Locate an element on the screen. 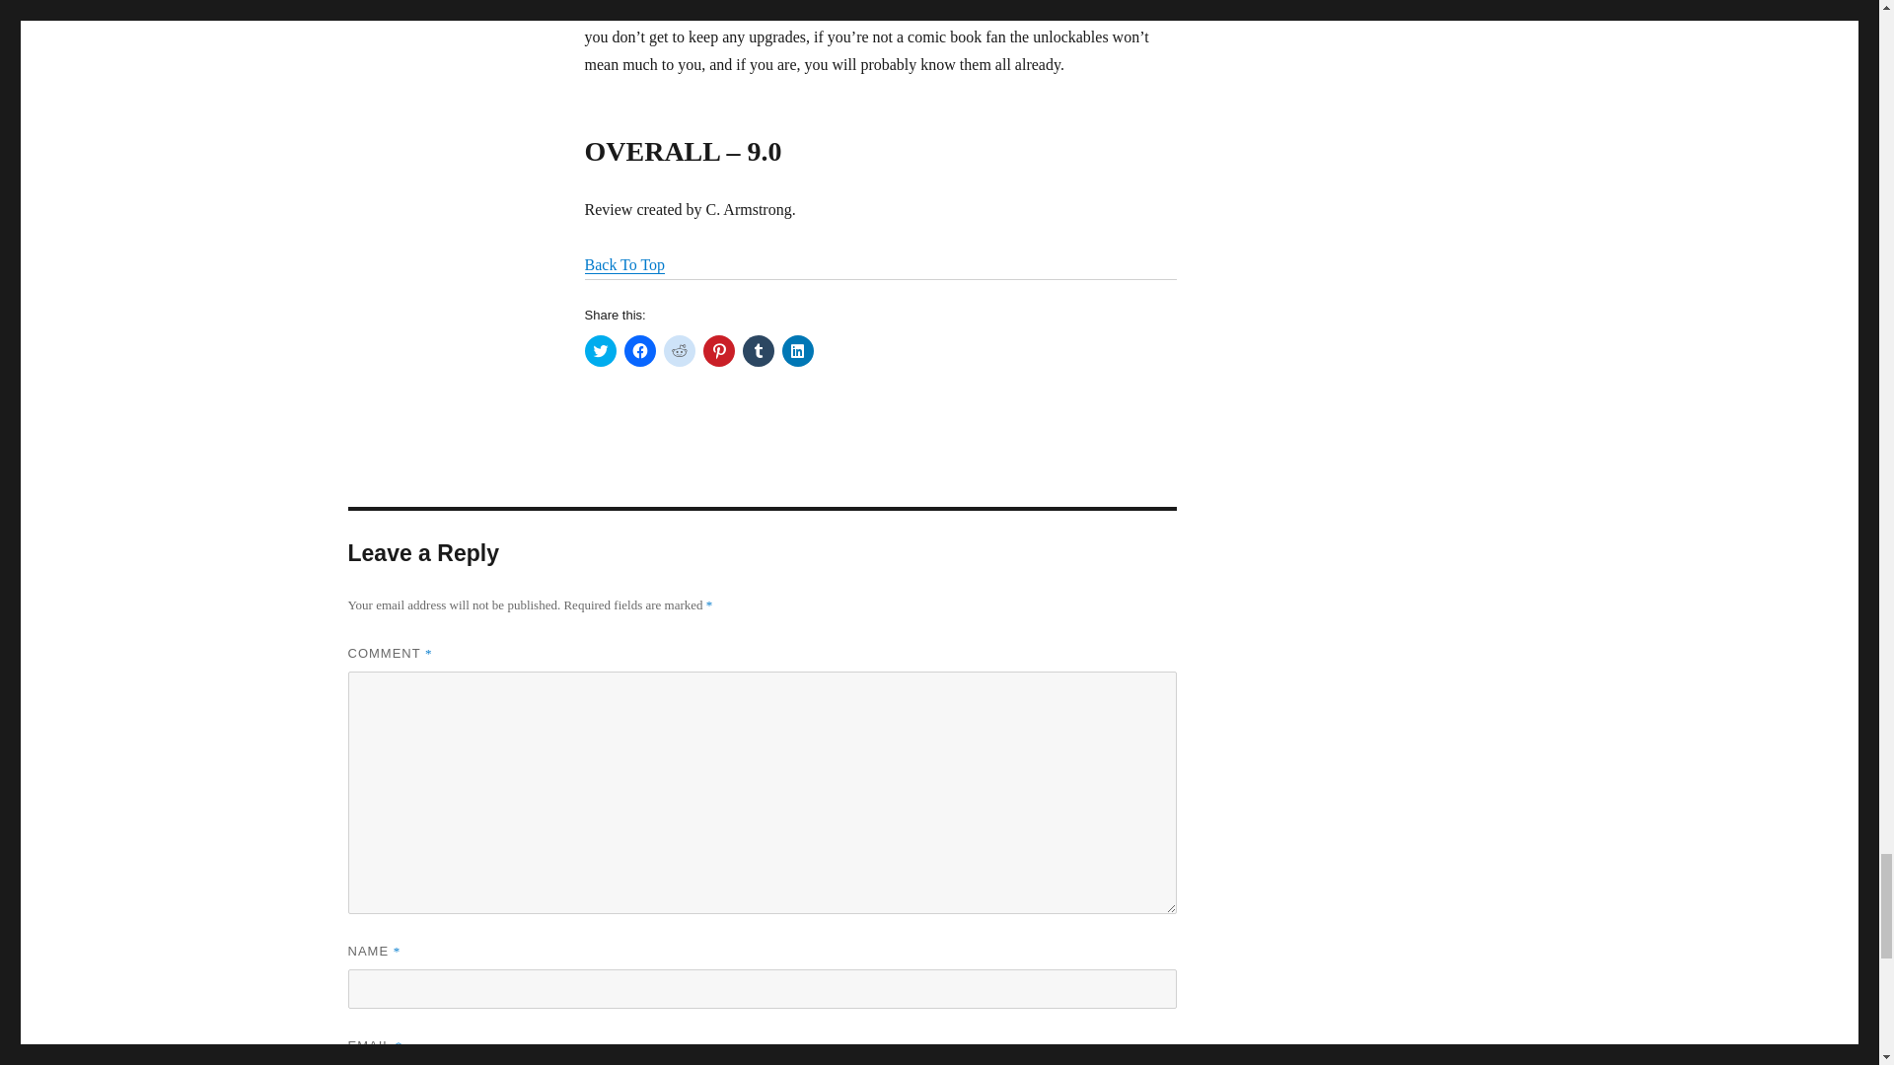 This screenshot has width=1894, height=1065. Click to share on Reddit is located at coordinates (679, 351).